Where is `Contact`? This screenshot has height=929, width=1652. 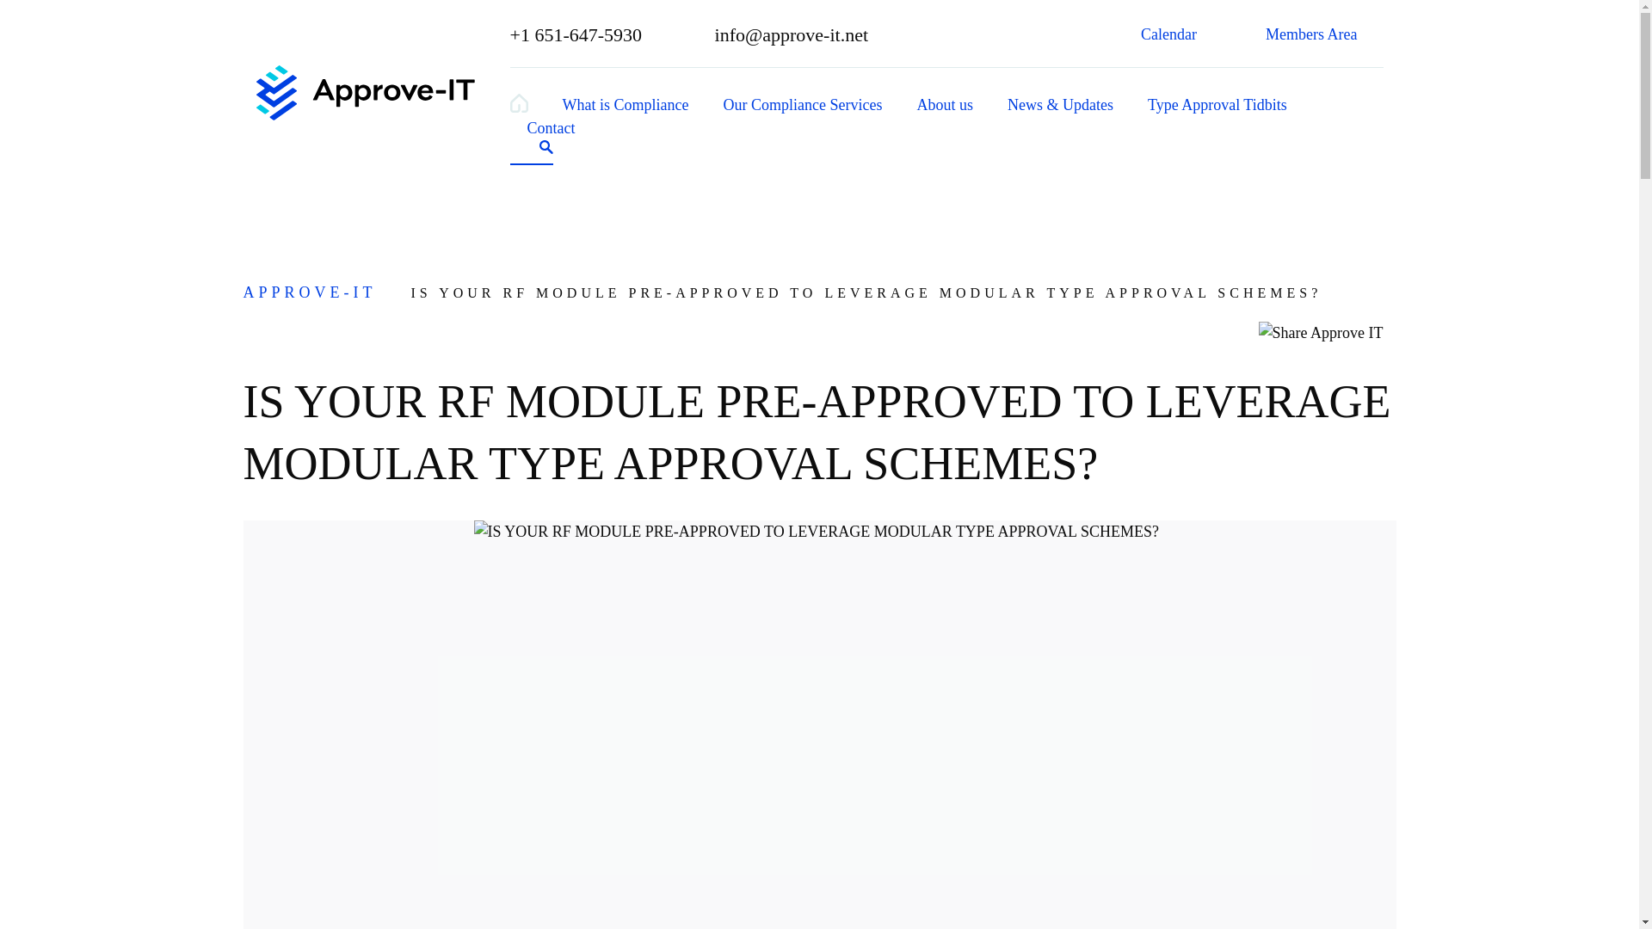
Contact is located at coordinates (551, 127).